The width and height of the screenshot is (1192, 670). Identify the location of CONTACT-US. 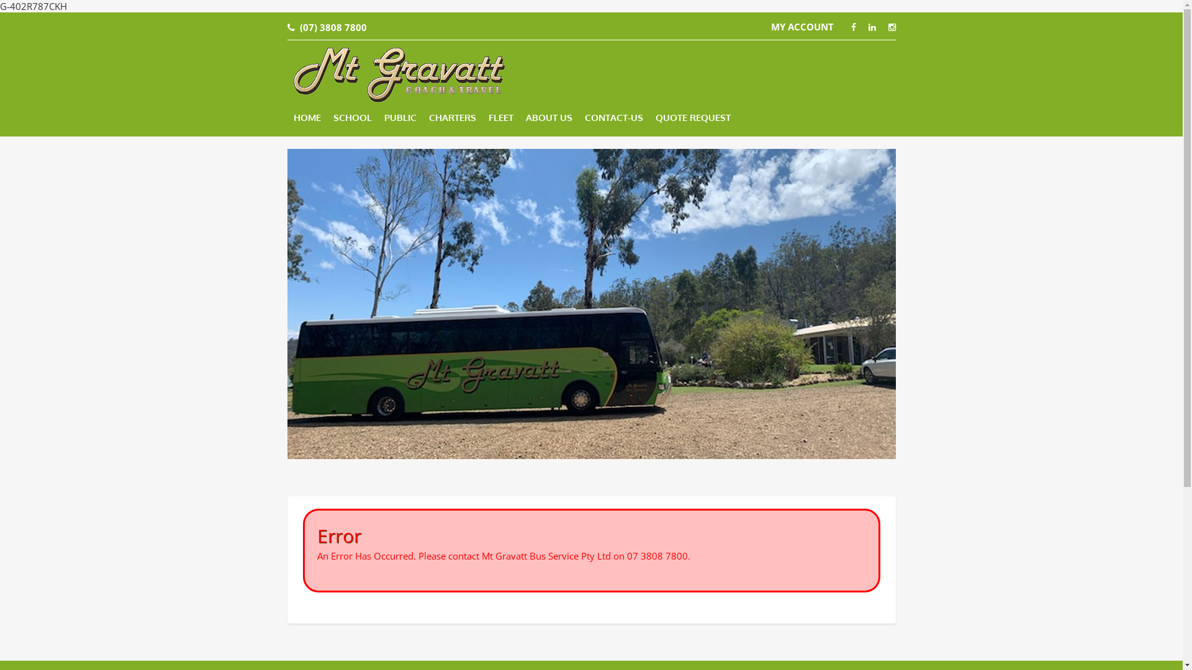
(614, 118).